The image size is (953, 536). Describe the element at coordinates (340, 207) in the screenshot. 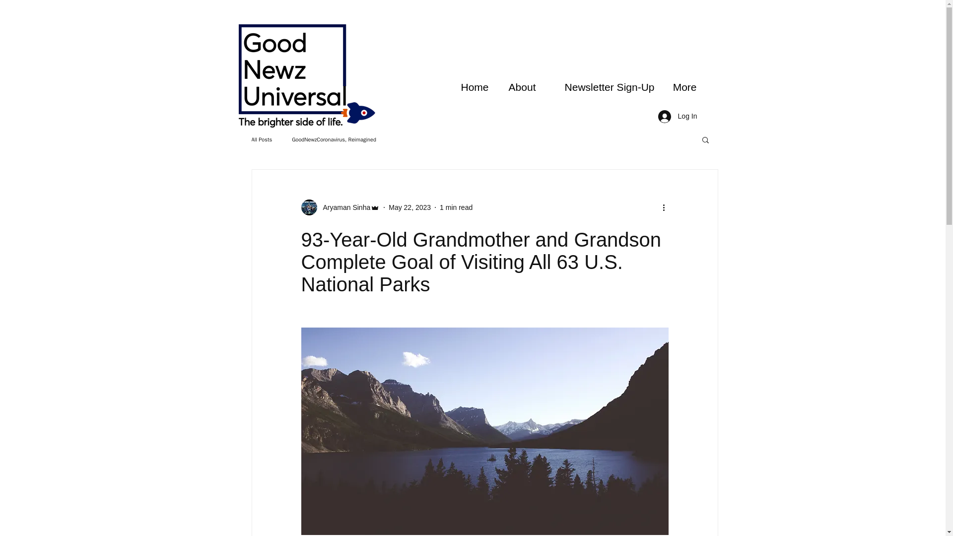

I see `Aryaman Sinha` at that location.